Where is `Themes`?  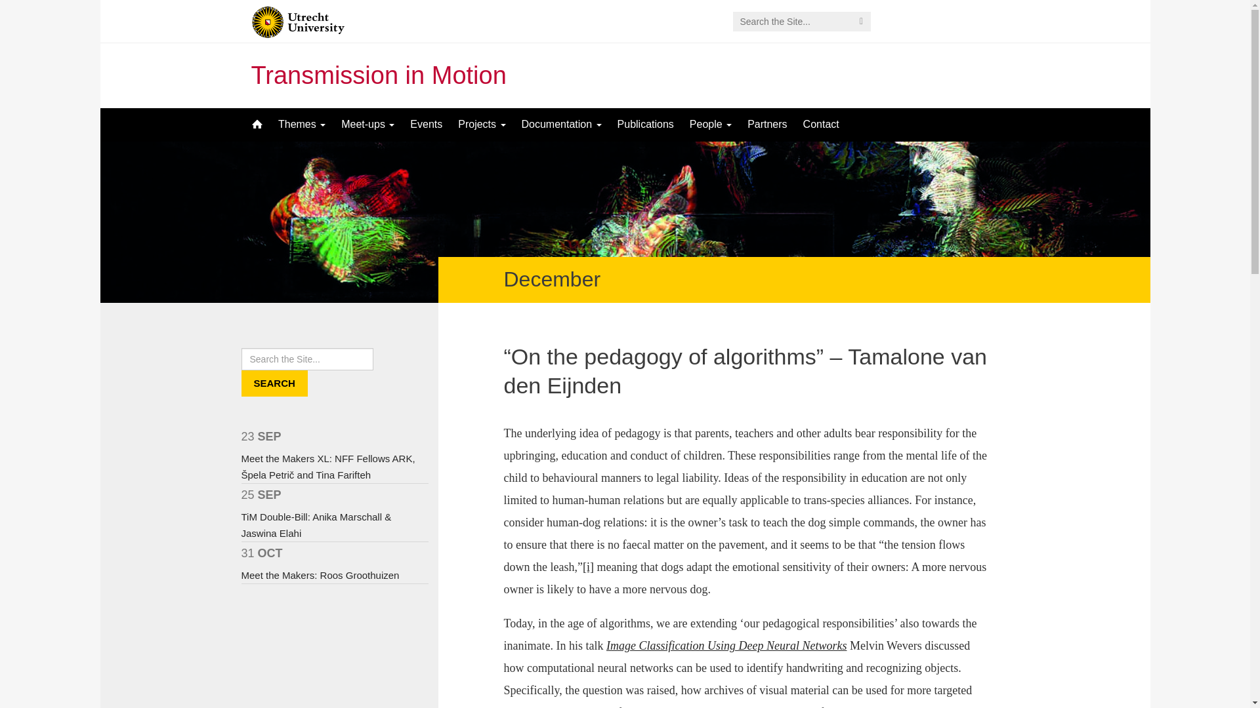 Themes is located at coordinates (302, 125).